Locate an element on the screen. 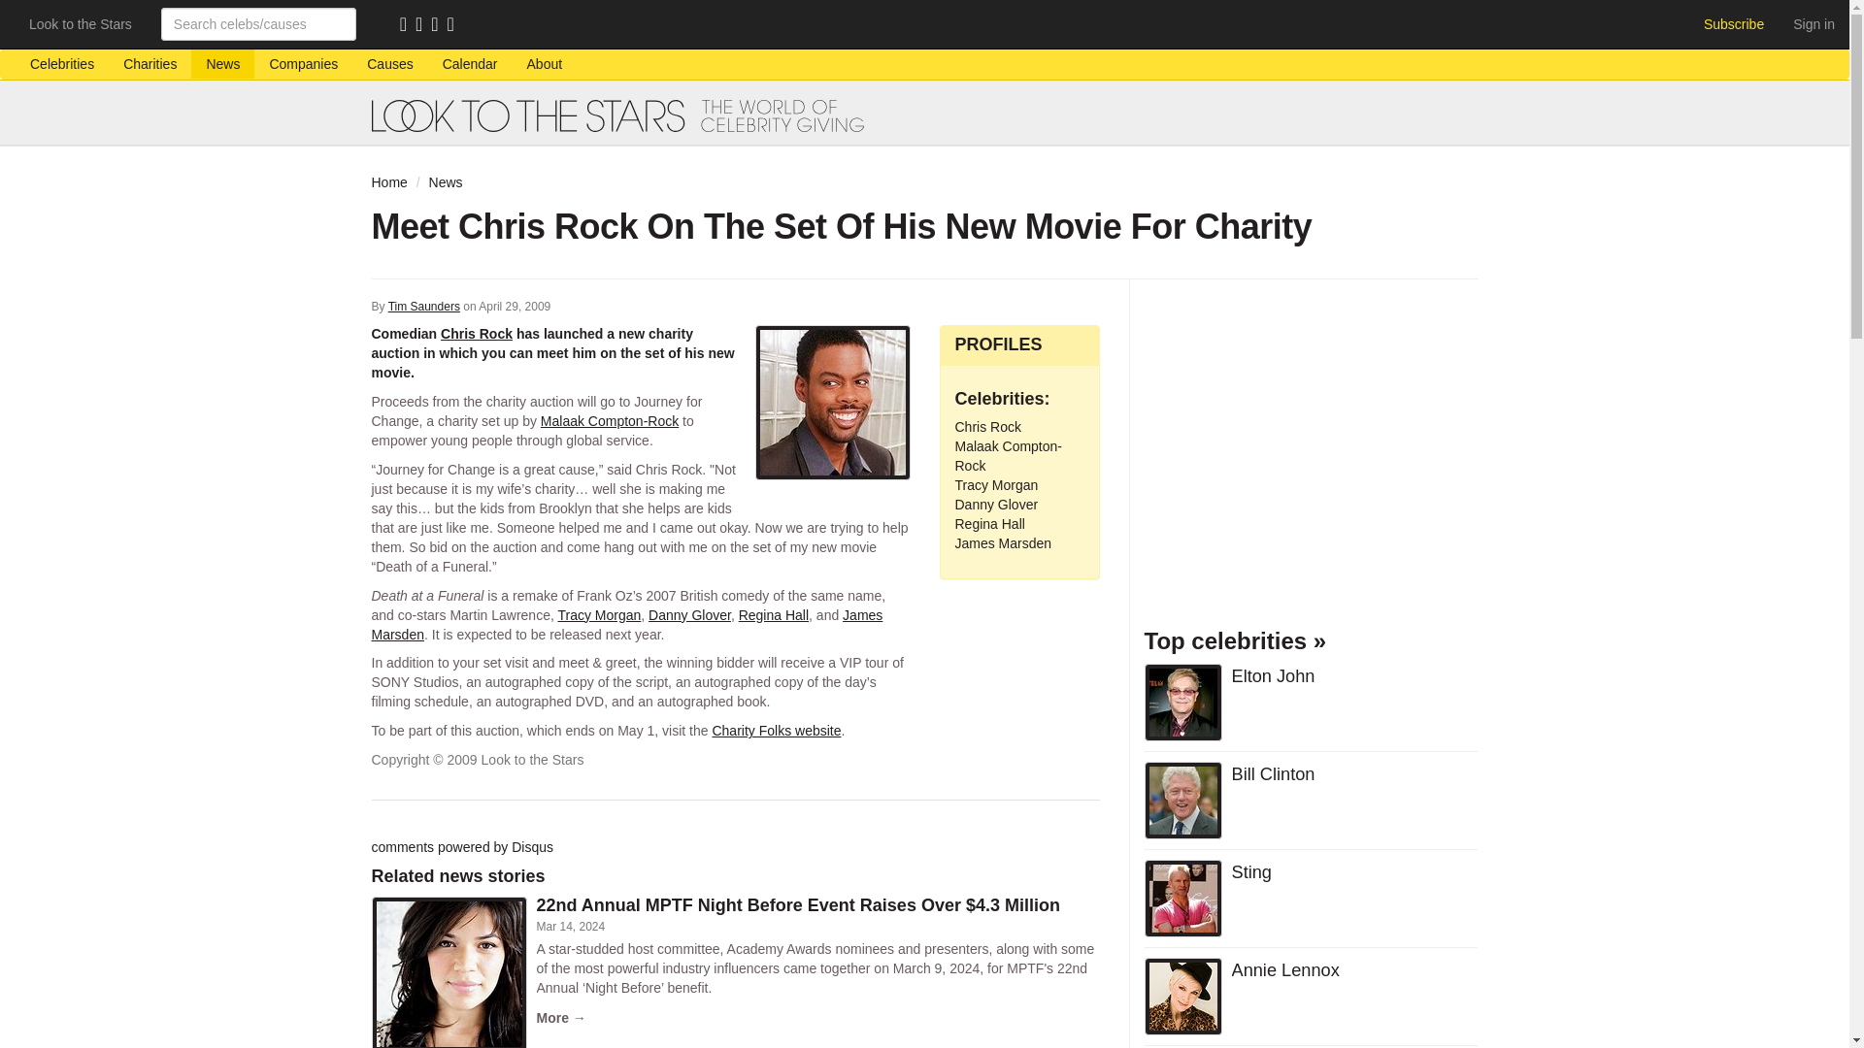 This screenshot has height=1048, width=1864. Subscribe is located at coordinates (1733, 23).